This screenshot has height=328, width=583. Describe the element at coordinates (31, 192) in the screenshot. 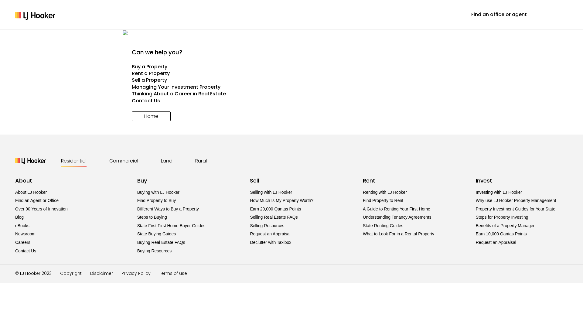

I see `About LJ Hooker` at that location.